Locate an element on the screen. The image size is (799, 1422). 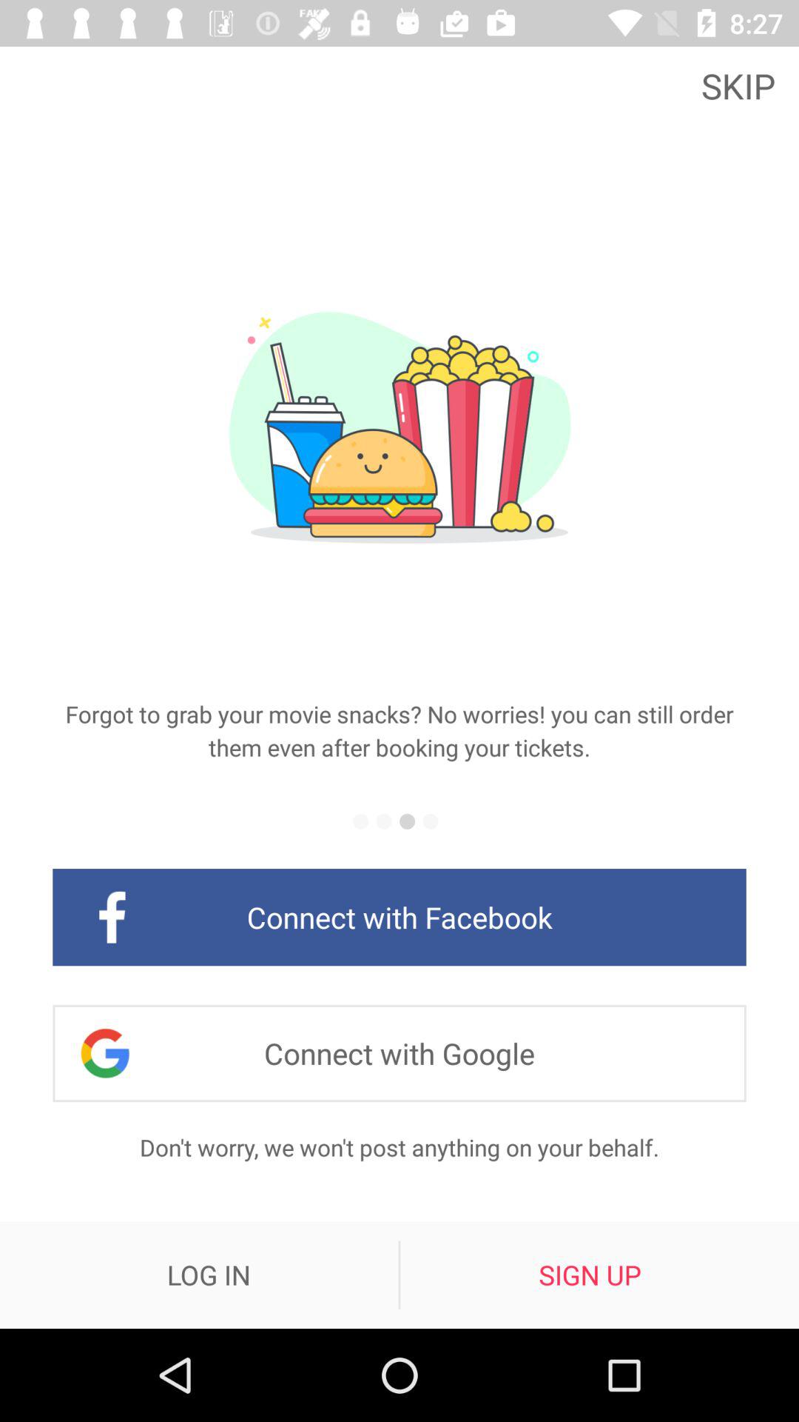
select item below don t worry is located at coordinates (590, 1275).